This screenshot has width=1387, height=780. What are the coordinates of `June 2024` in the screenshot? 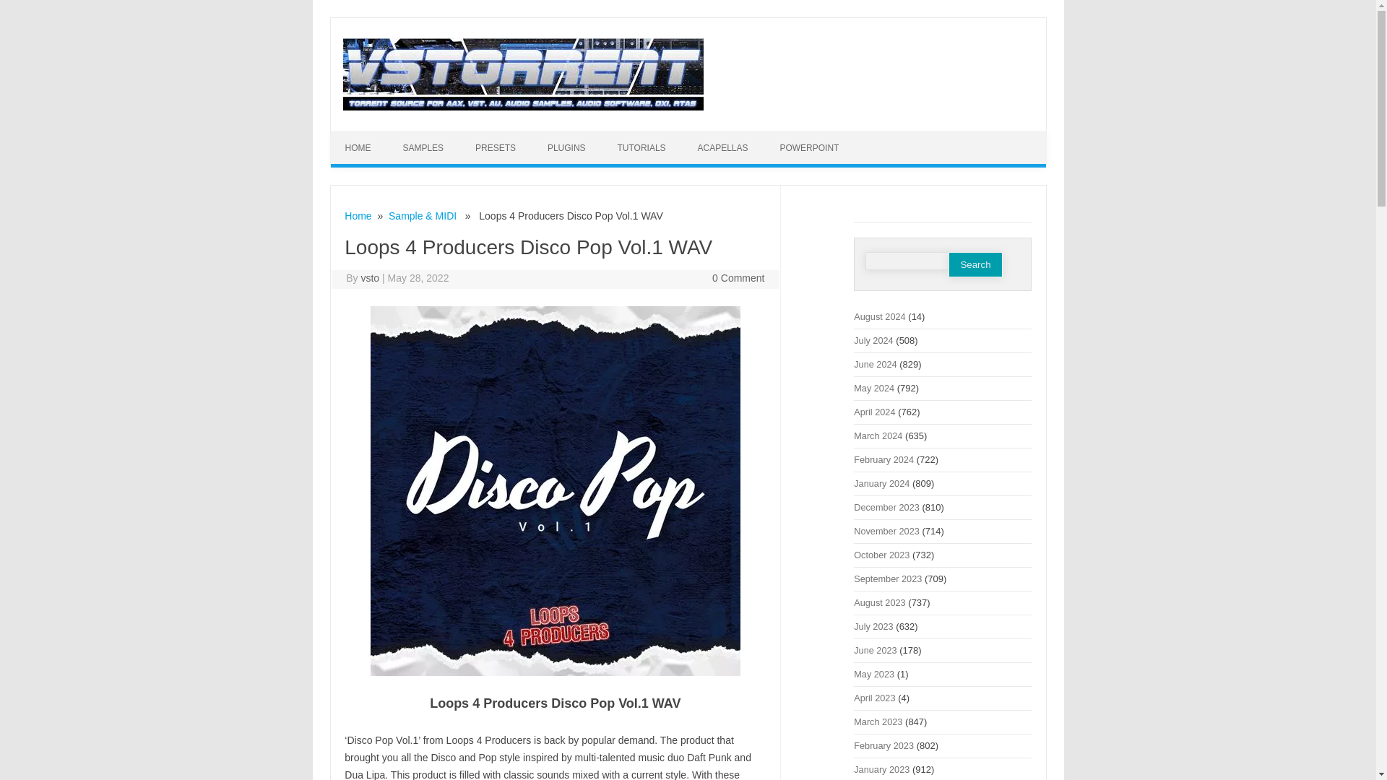 It's located at (875, 364).